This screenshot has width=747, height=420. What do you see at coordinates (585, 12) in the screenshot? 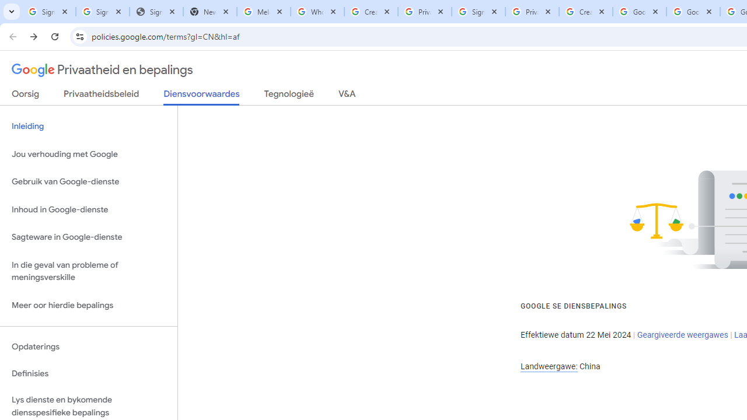
I see `Create your Google Account` at bounding box center [585, 12].